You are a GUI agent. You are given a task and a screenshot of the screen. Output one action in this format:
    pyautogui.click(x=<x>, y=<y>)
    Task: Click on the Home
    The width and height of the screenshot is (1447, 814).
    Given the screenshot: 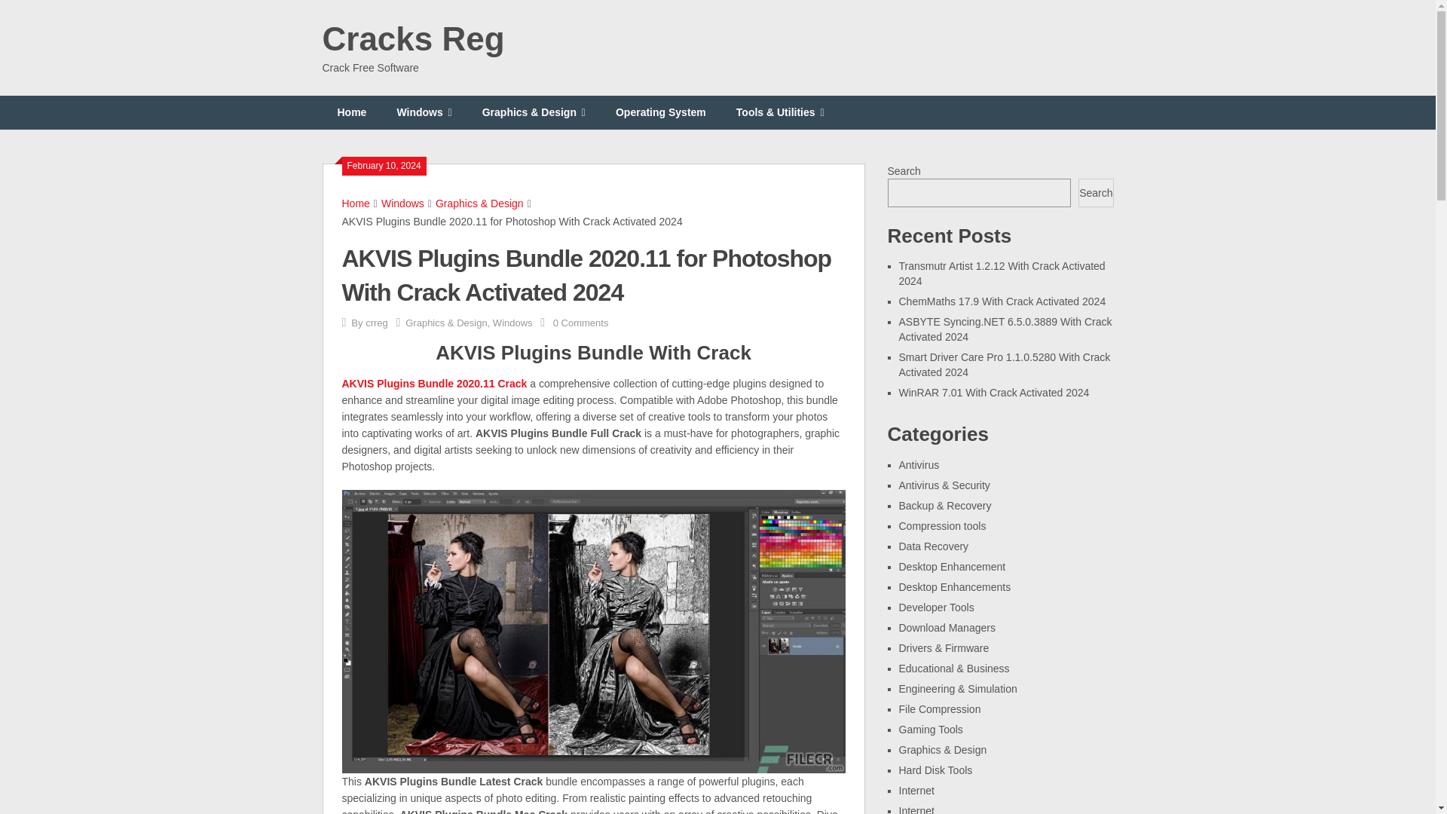 What is the action you would take?
    pyautogui.click(x=356, y=203)
    